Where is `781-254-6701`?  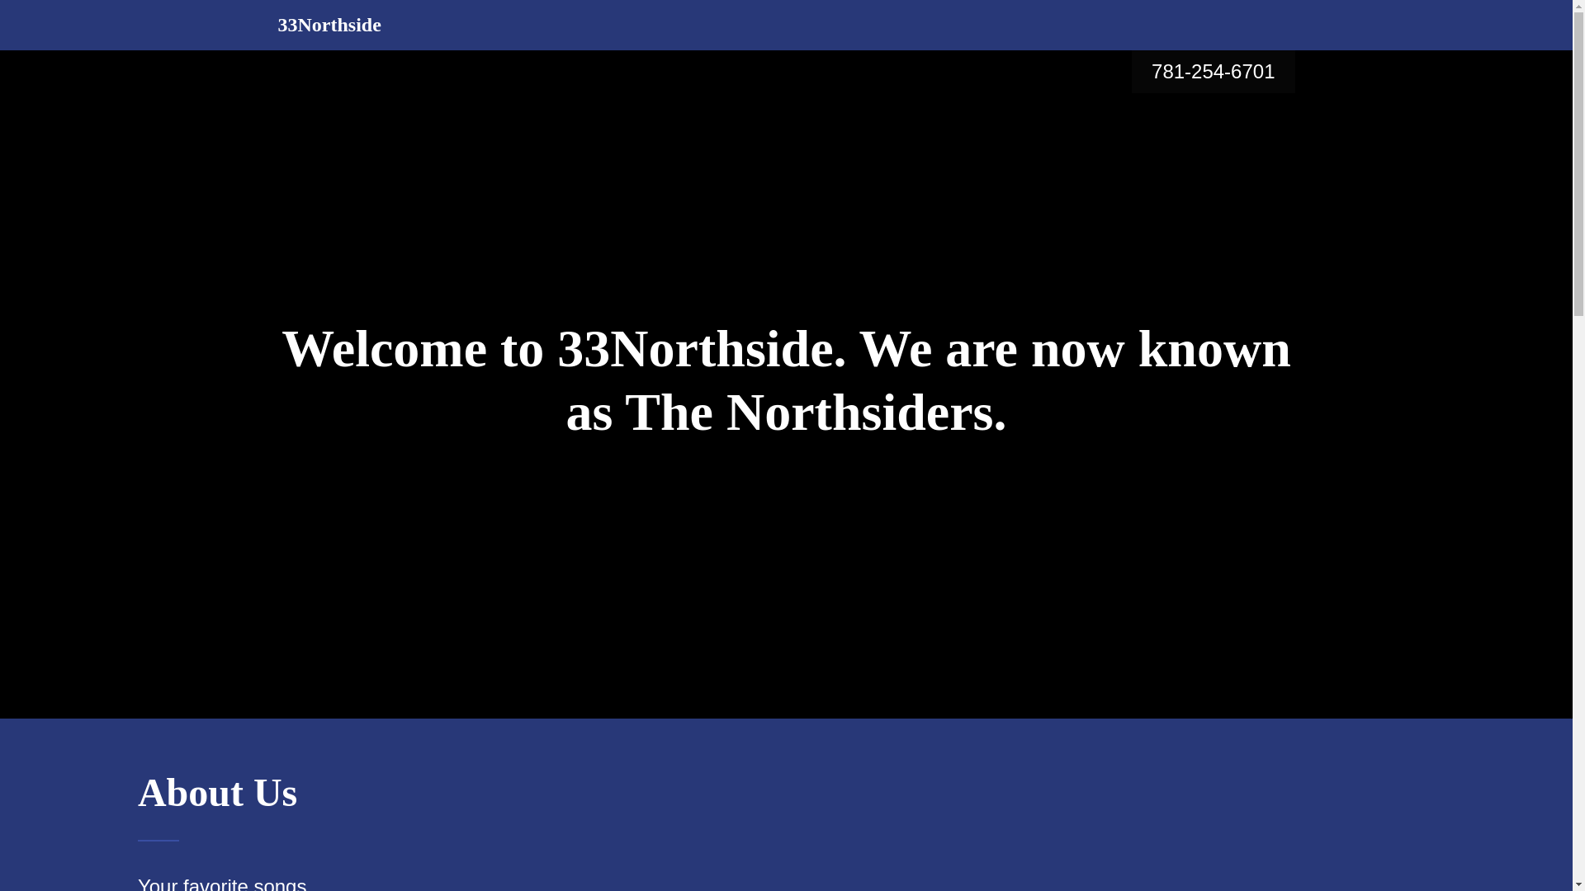 781-254-6701 is located at coordinates (1214, 71).